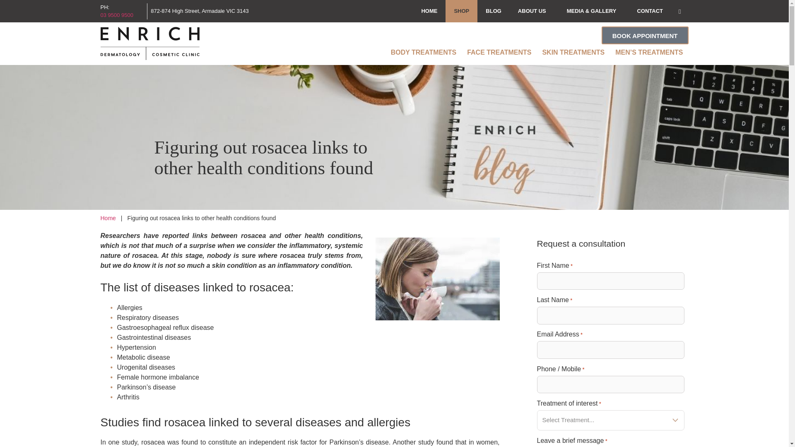  I want to click on 03 9500 9500, so click(122, 15).